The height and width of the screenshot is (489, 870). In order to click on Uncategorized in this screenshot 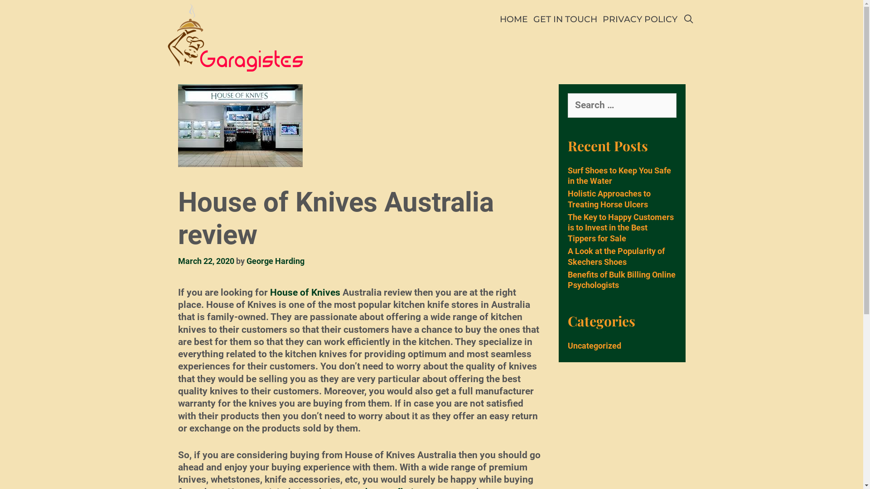, I will do `click(594, 346)`.